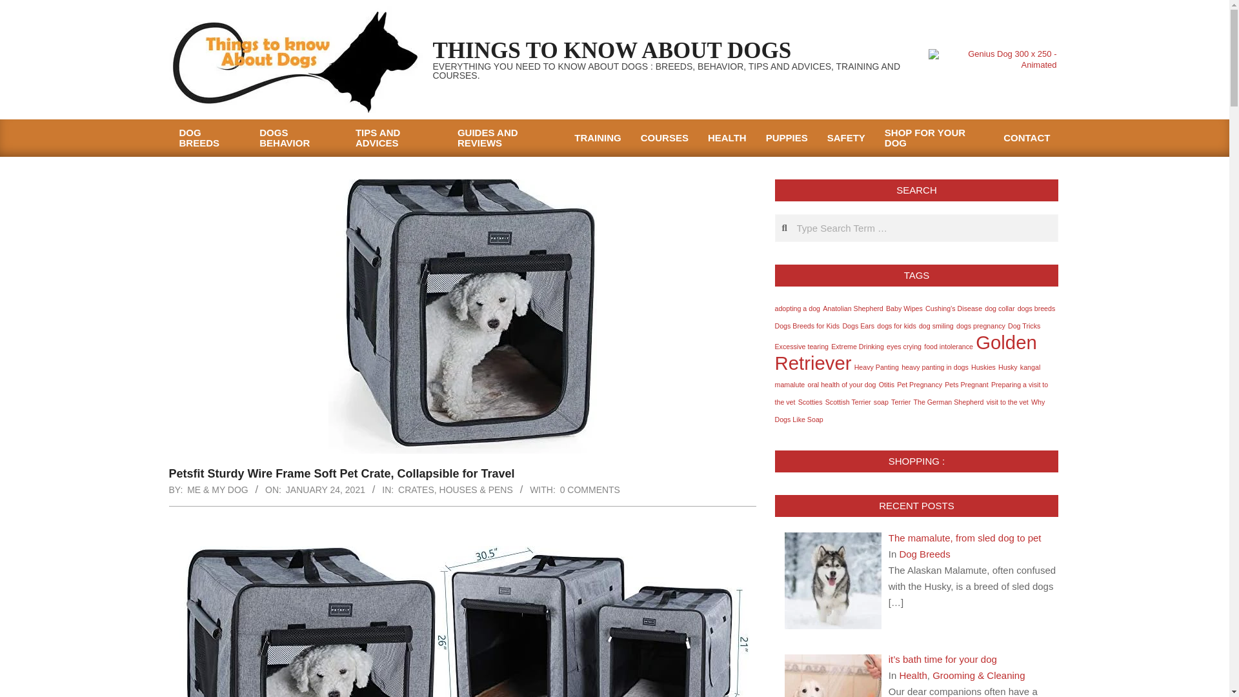 The width and height of the screenshot is (1239, 697). I want to click on Sunday, January 24, 2021, 6:00 pm, so click(325, 489).